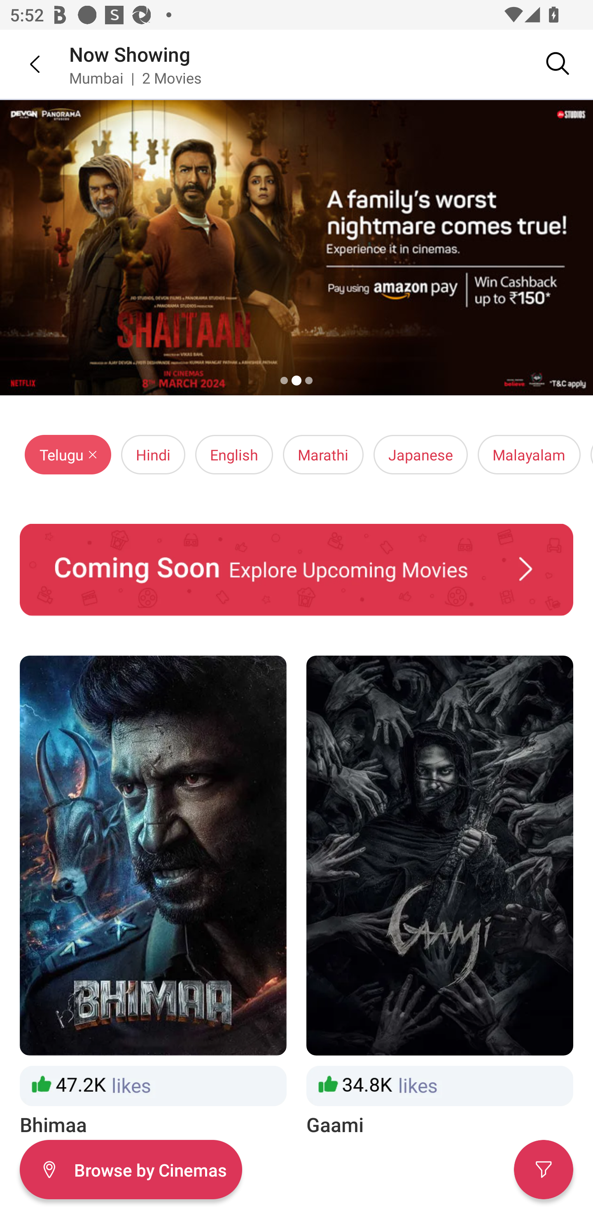  What do you see at coordinates (323, 455) in the screenshot?
I see `Marathi` at bounding box center [323, 455].